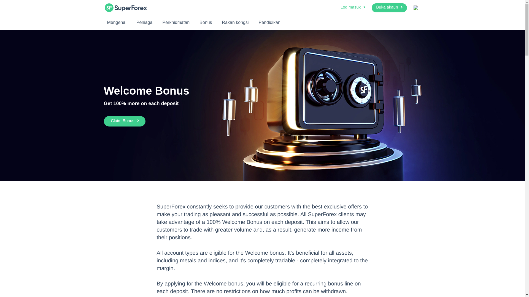 Image resolution: width=529 pixels, height=297 pixels. Describe the element at coordinates (235, 22) in the screenshot. I see `Rakan kongsi` at that location.